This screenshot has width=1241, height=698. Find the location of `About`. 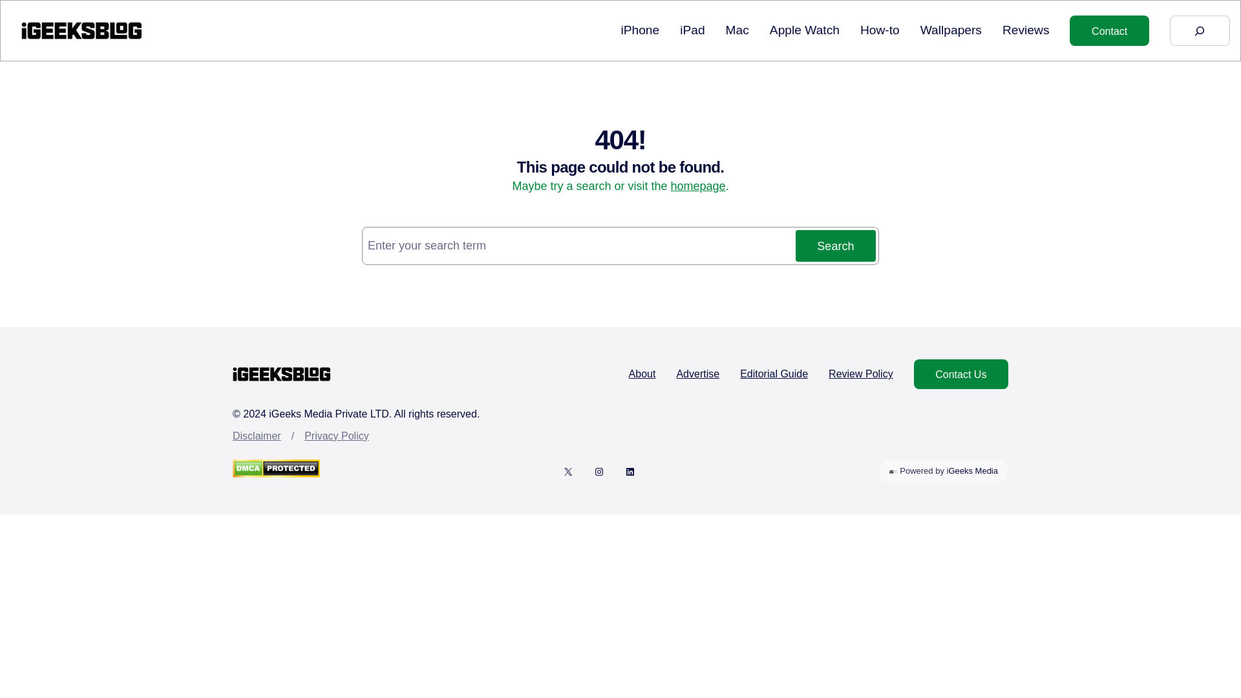

About is located at coordinates (737, 30).